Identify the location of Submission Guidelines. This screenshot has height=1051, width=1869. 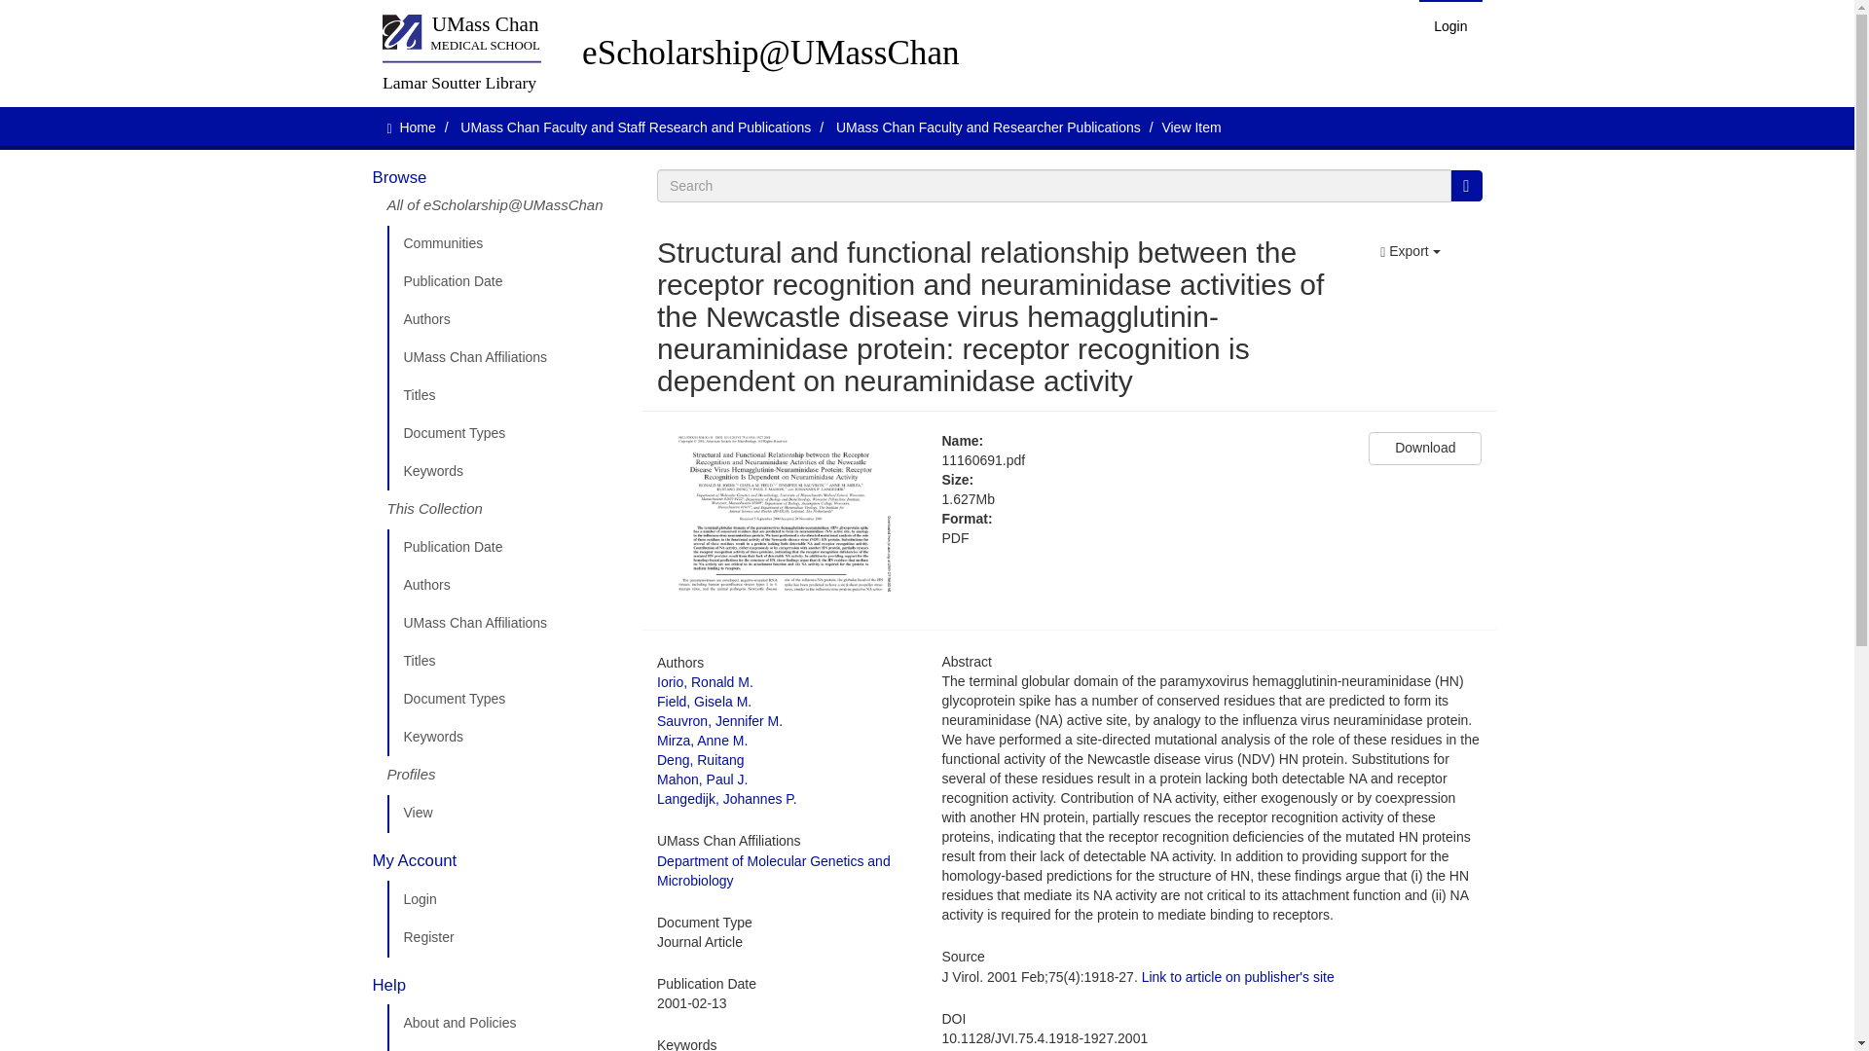
(507, 1047).